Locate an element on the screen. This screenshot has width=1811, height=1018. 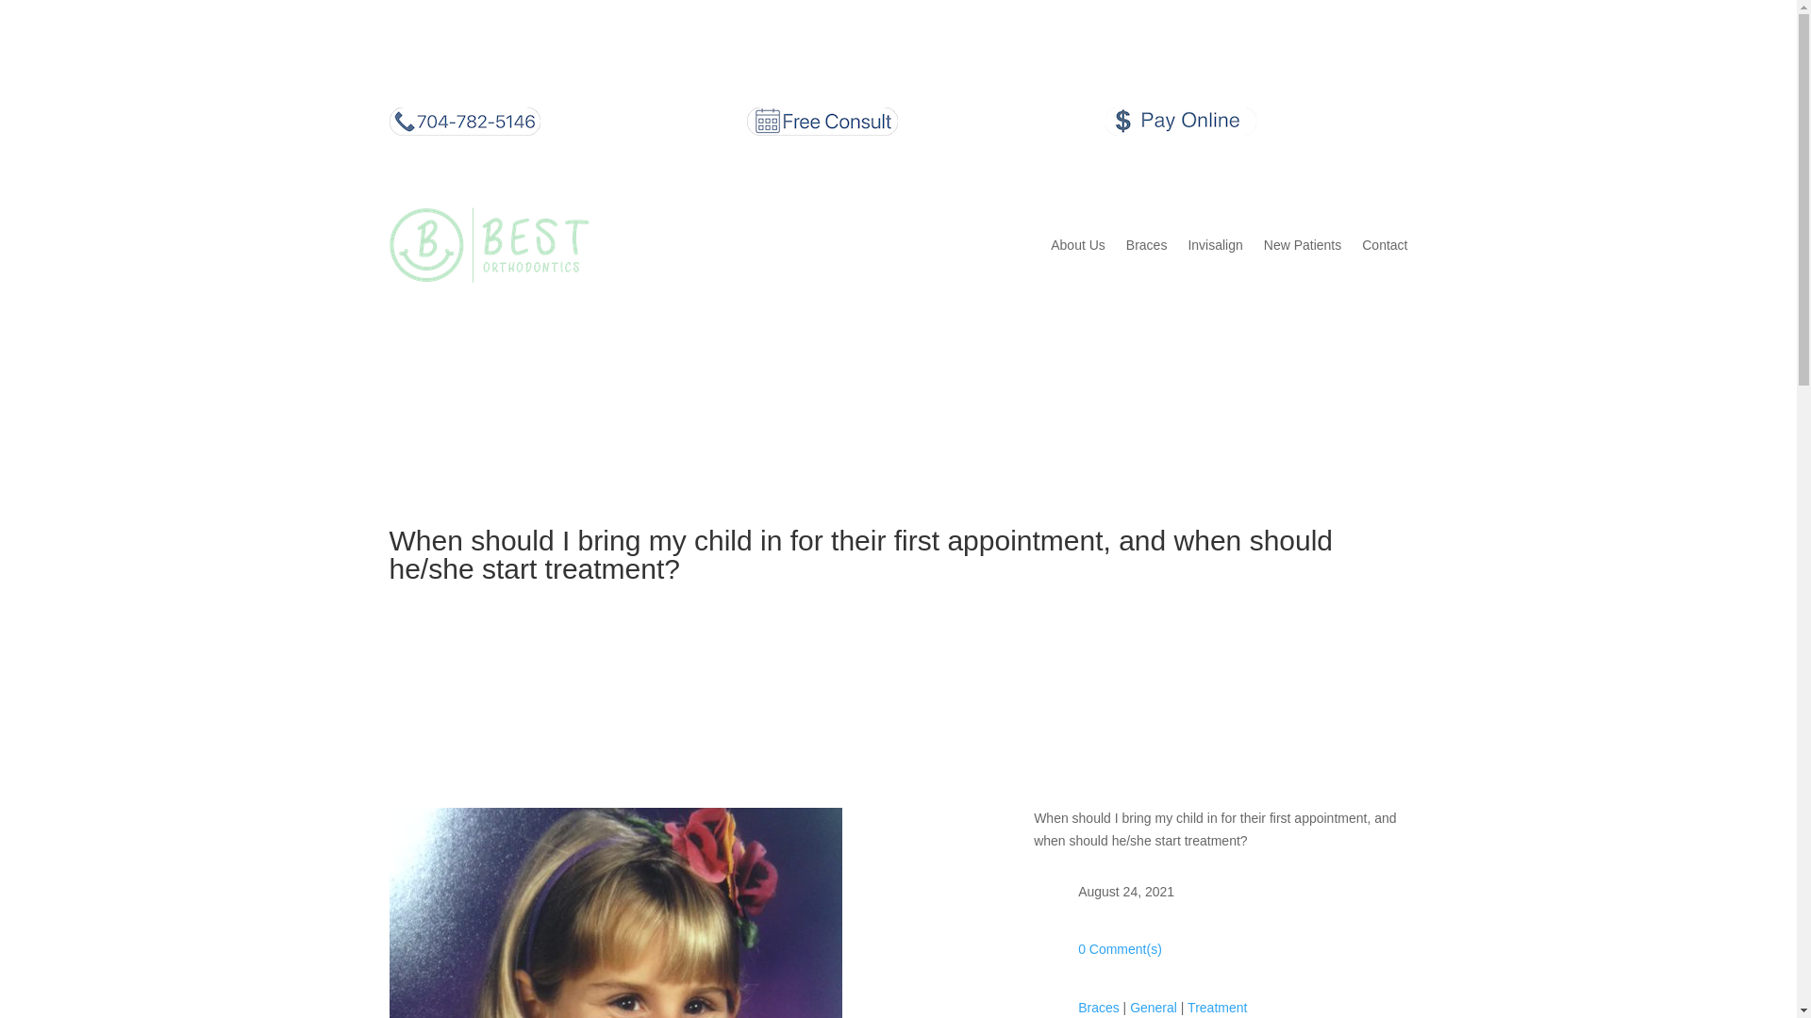
General is located at coordinates (1154, 1007).